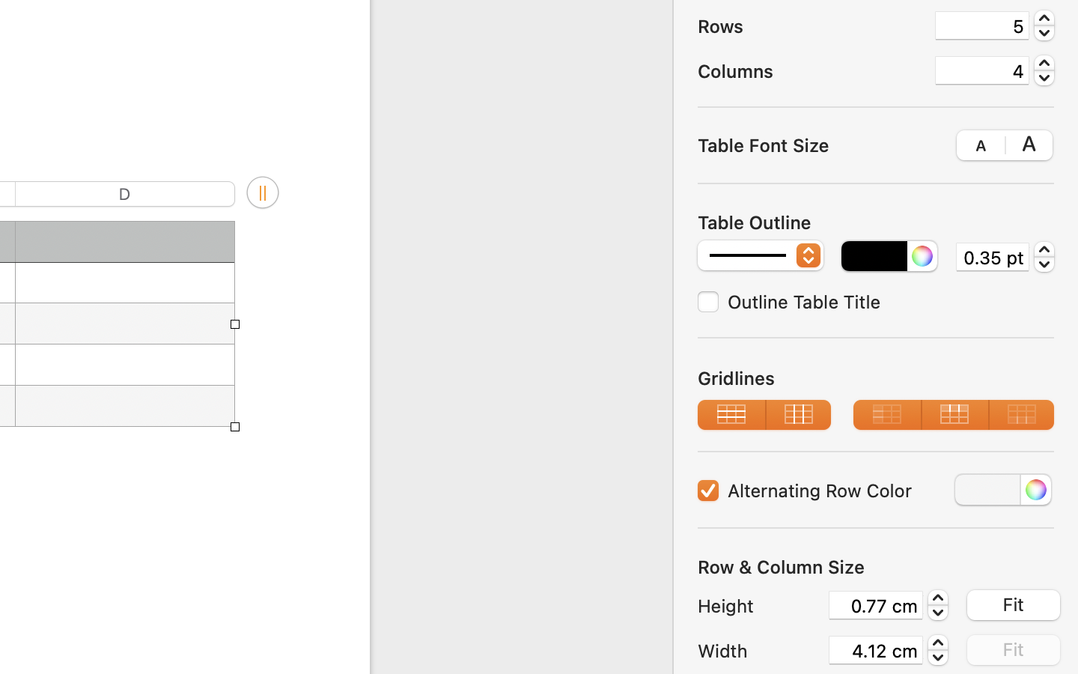 This screenshot has width=1078, height=674. I want to click on 4.0, so click(1044, 70).